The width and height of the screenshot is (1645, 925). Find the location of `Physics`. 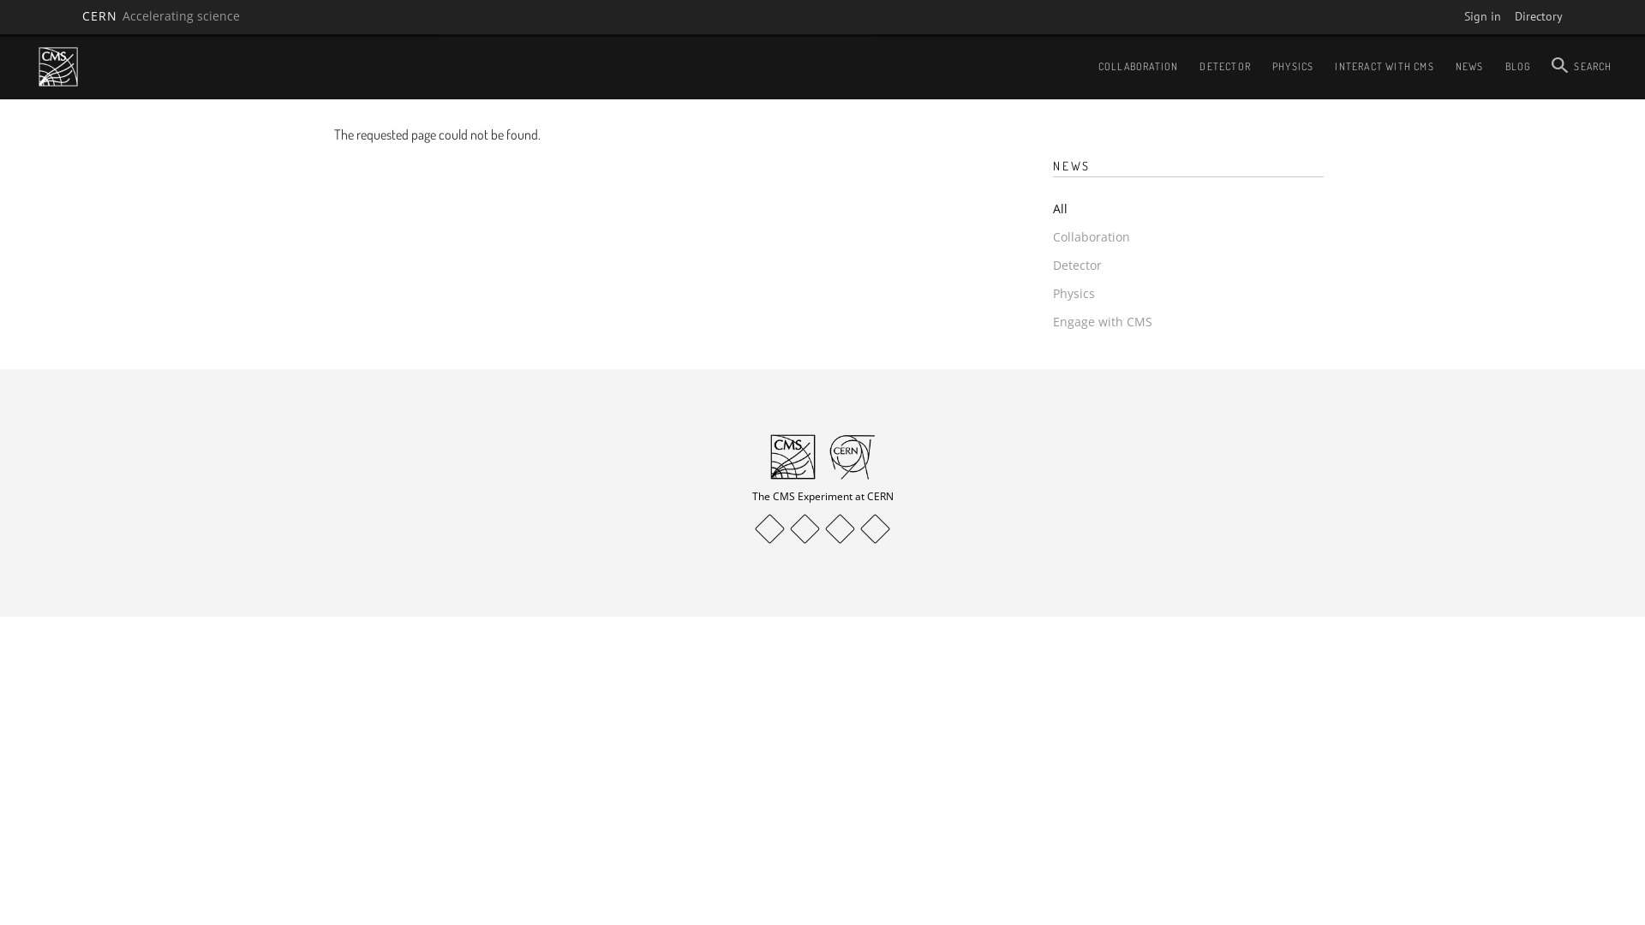

Physics is located at coordinates (1074, 295).